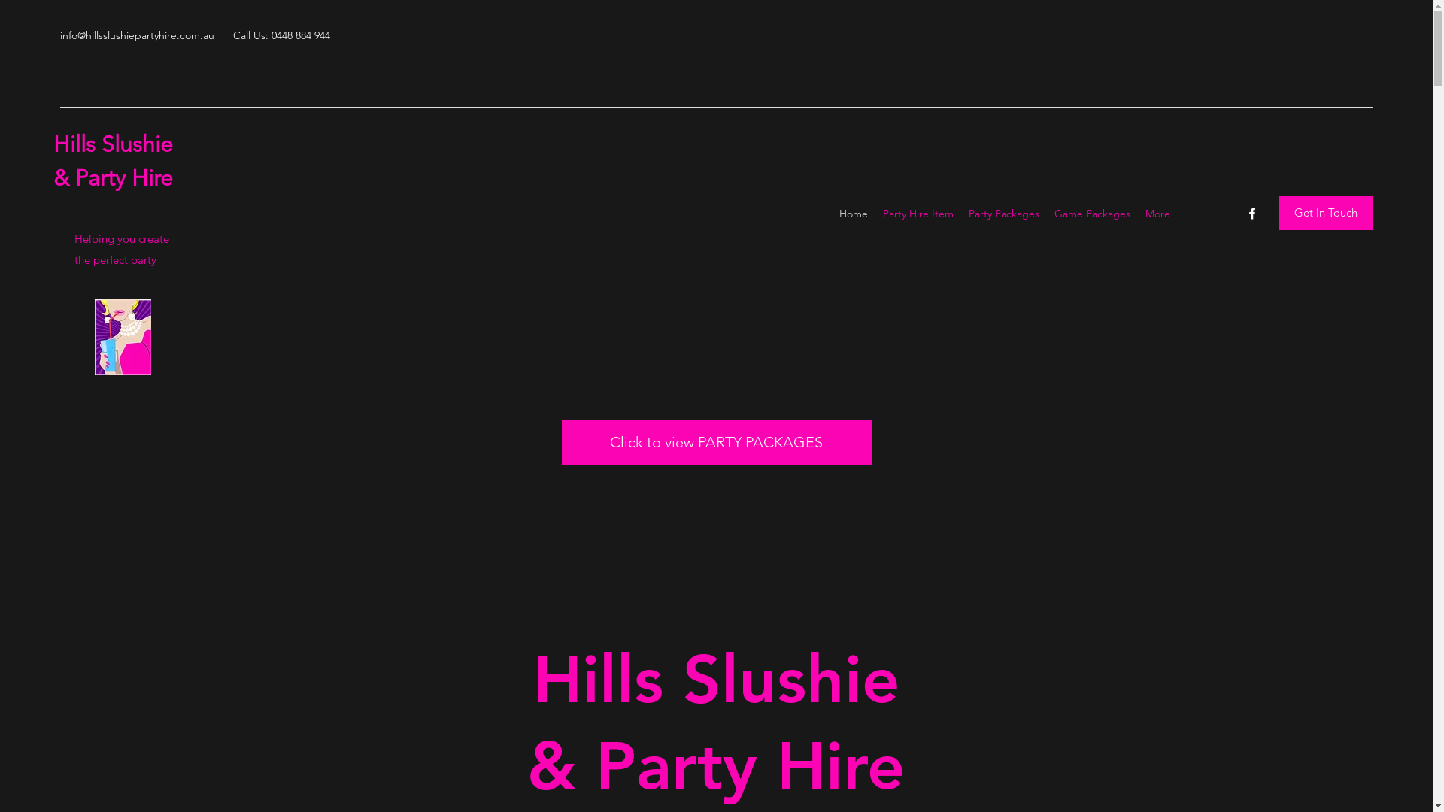 The width and height of the screenshot is (1444, 812). I want to click on Click to view PARTY PACKAGES, so click(716, 443).